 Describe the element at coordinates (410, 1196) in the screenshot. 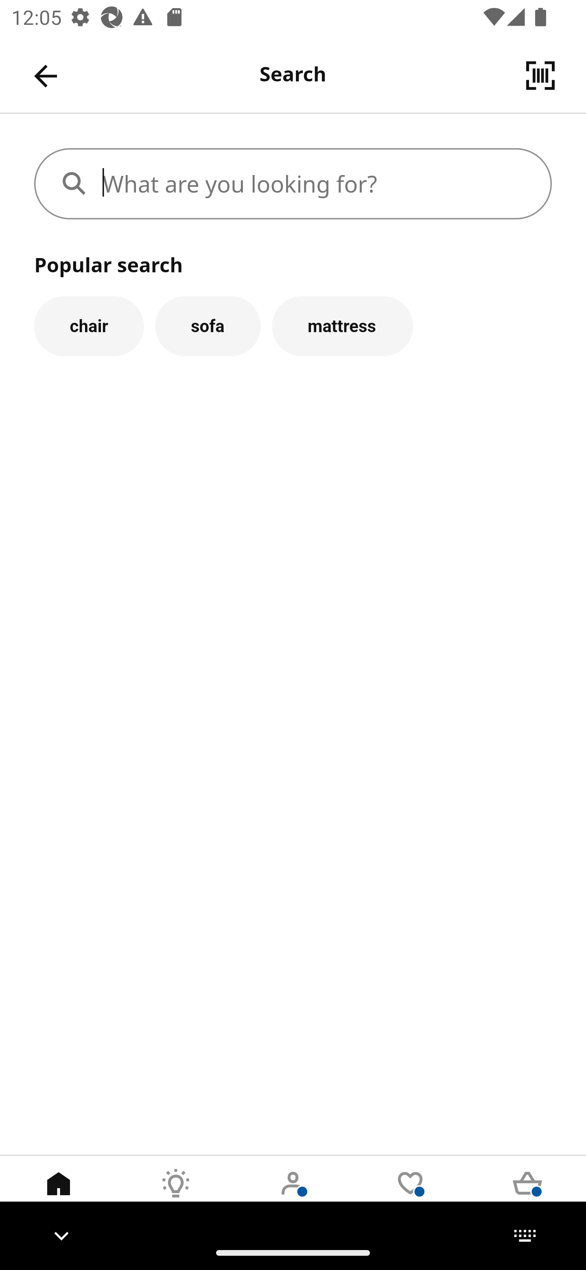

I see `Wishlist
Tab 4 of 5` at that location.